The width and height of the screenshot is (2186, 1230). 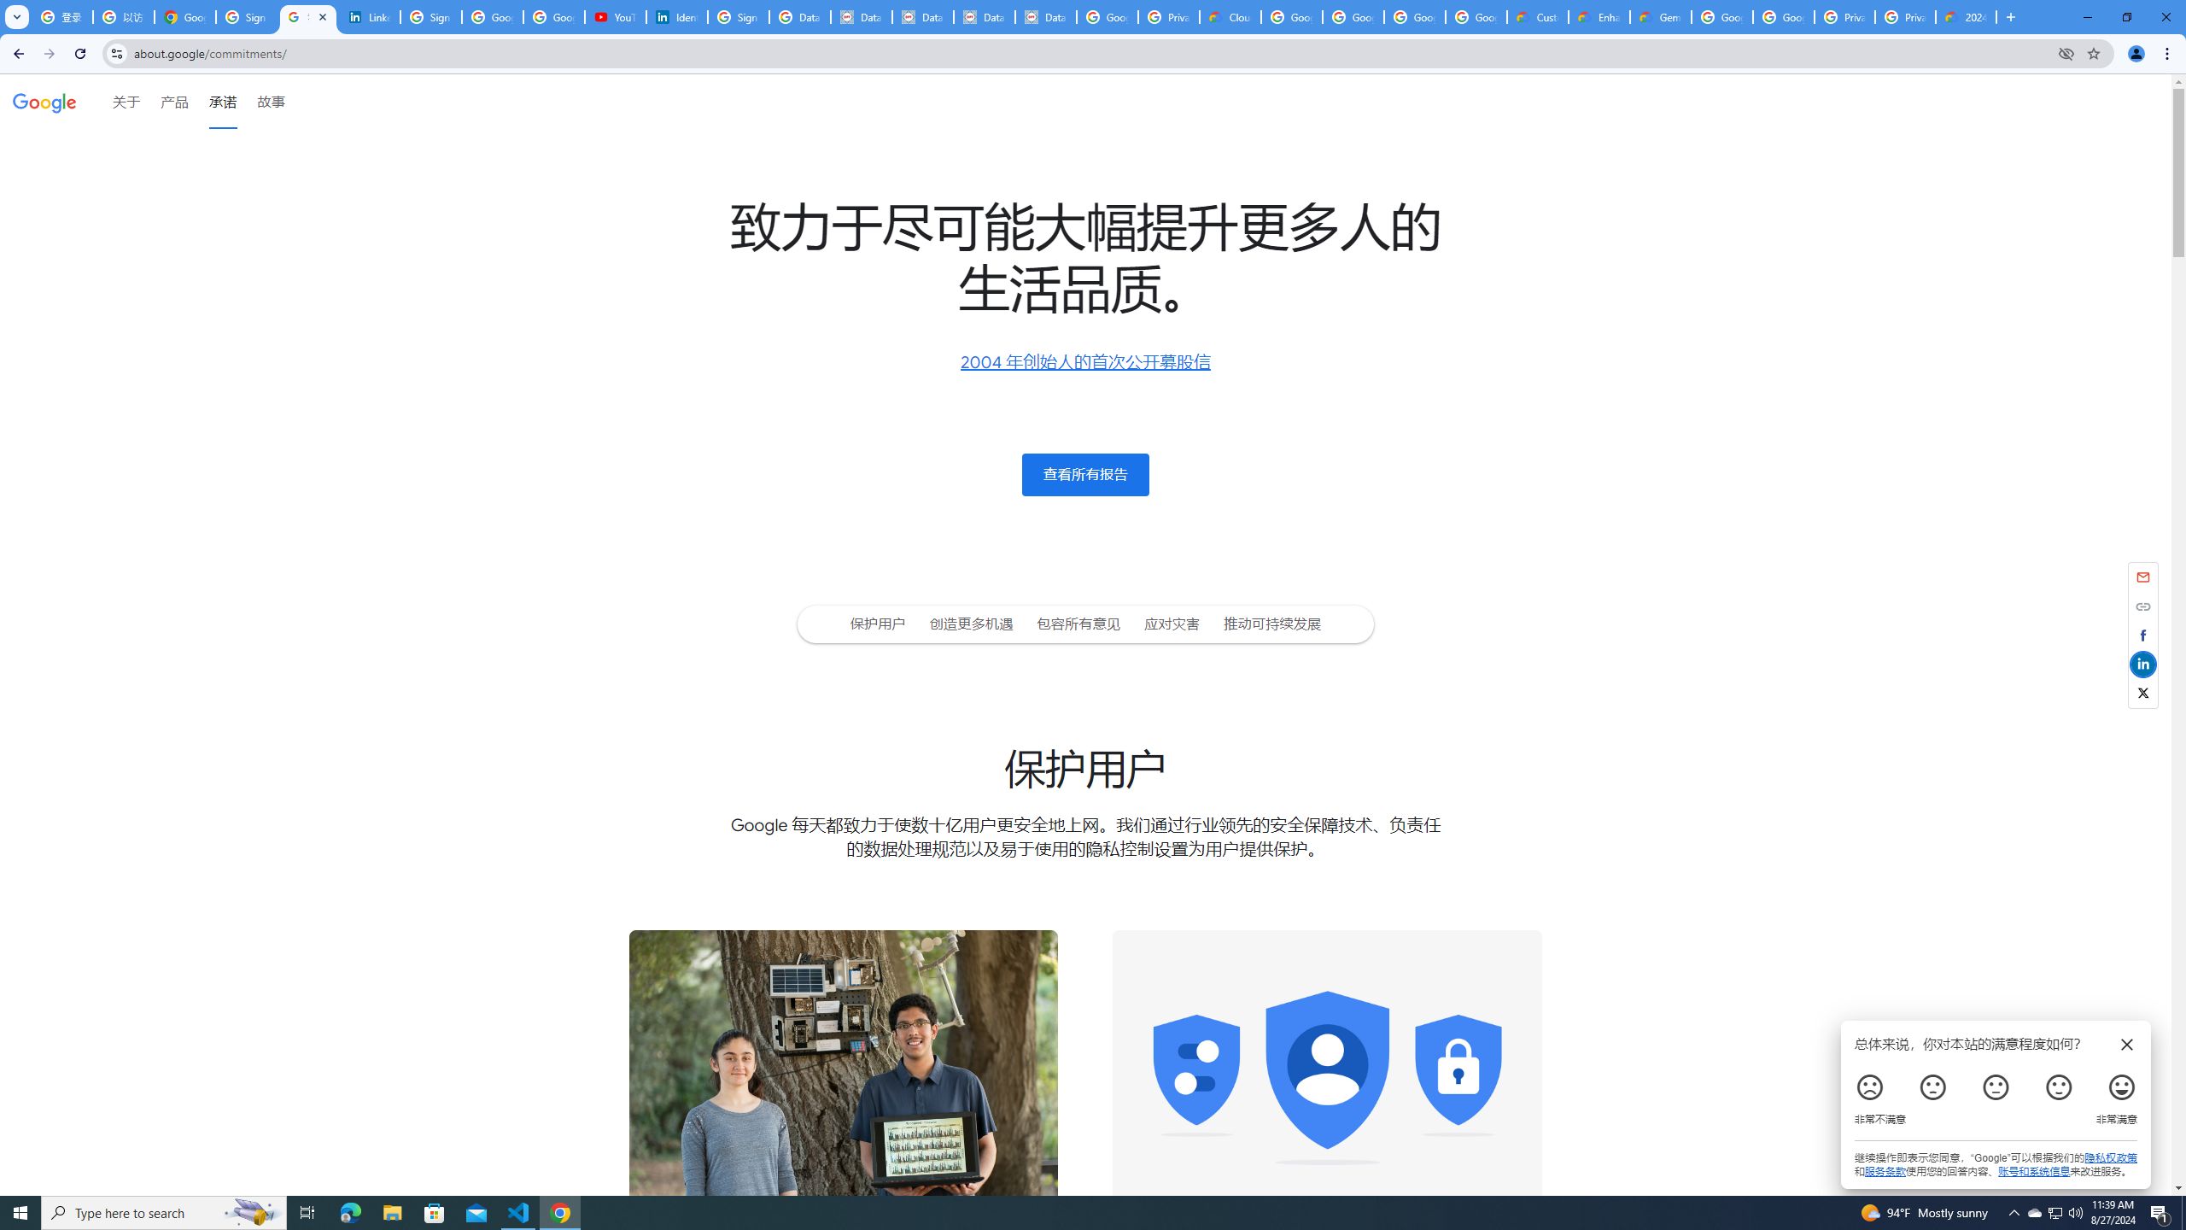 I want to click on Google Cloud Platform, so click(x=1783, y=17).